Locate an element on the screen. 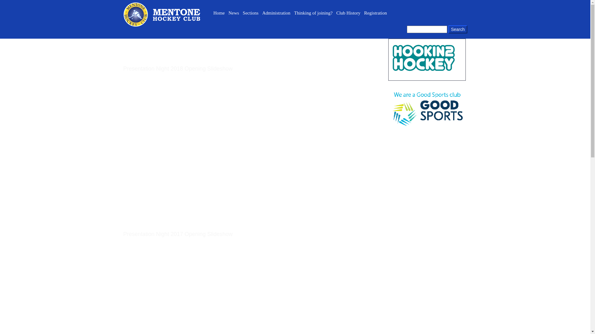 The image size is (595, 334). Search is located at coordinates (458, 29).